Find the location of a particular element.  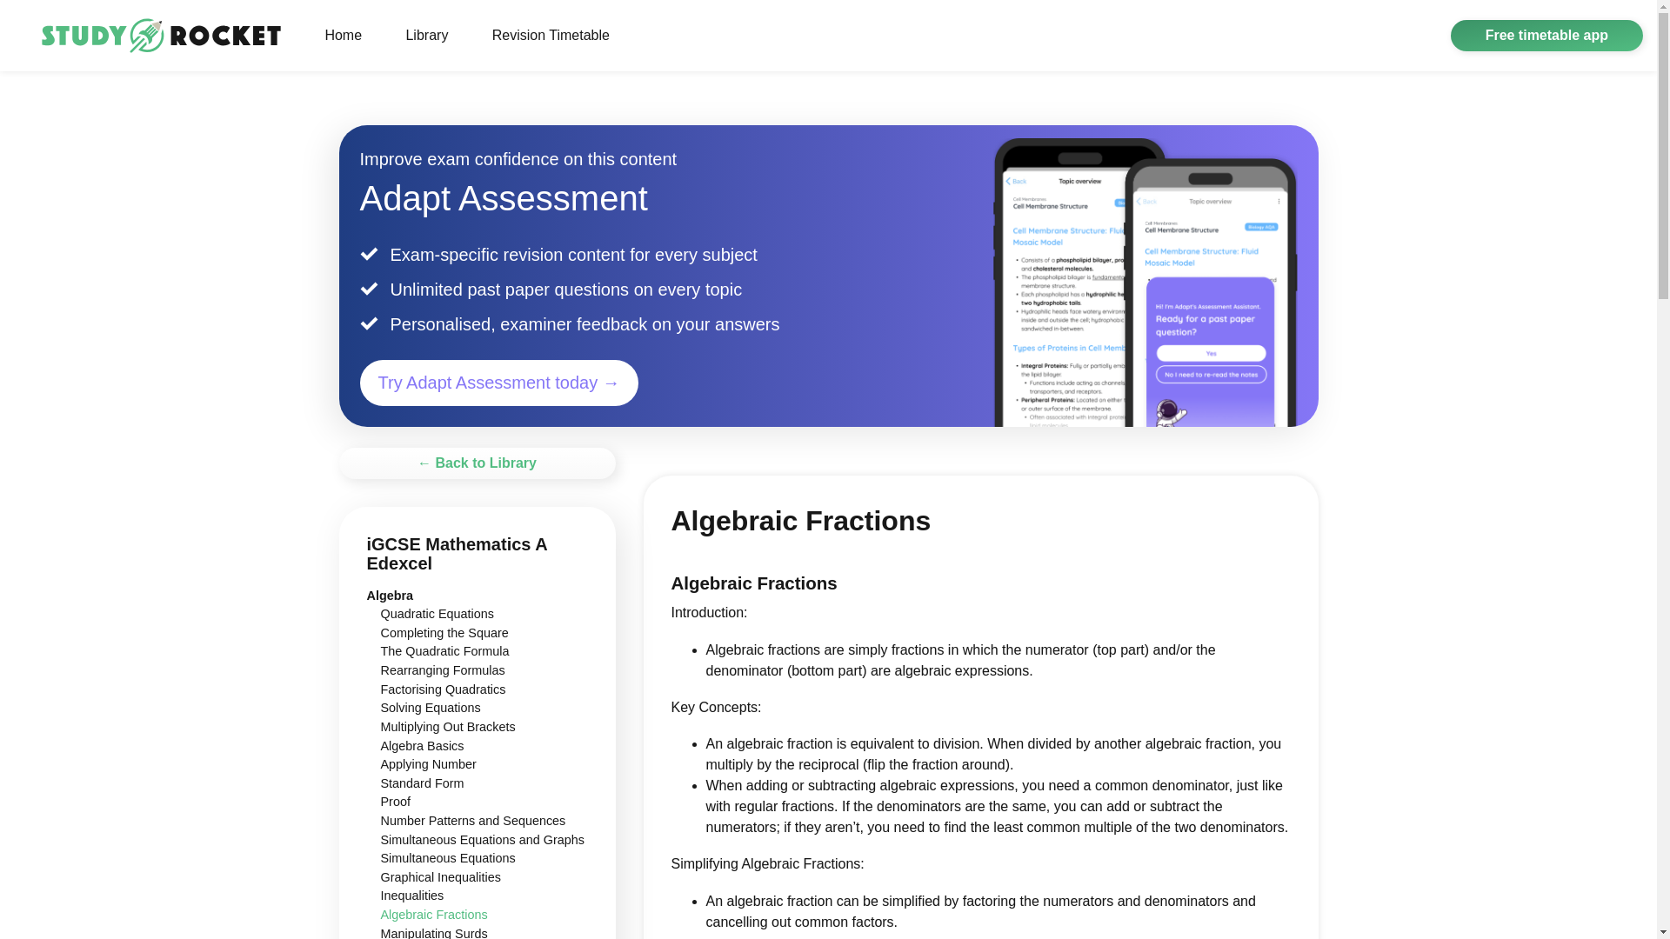

The Quadratic Formula is located at coordinates (444, 650).